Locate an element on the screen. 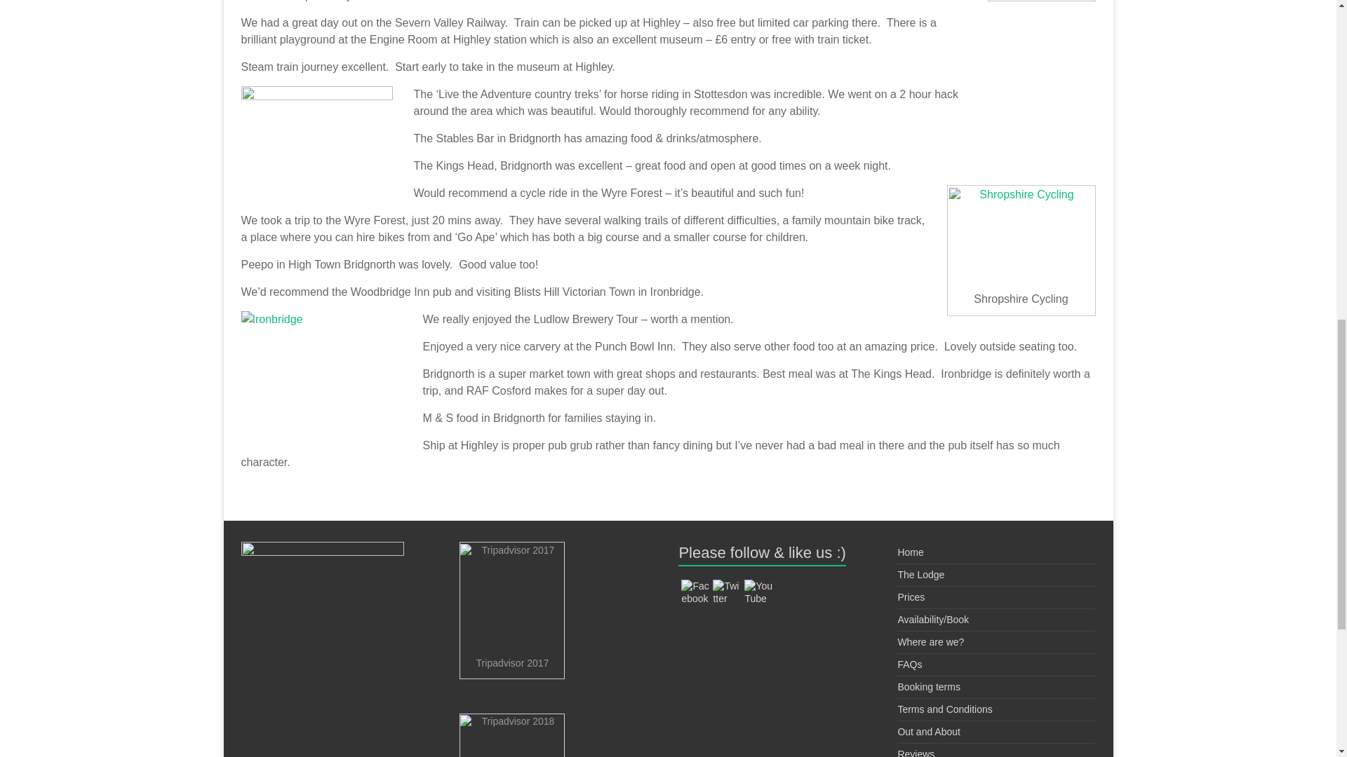  FAQs is located at coordinates (909, 664).